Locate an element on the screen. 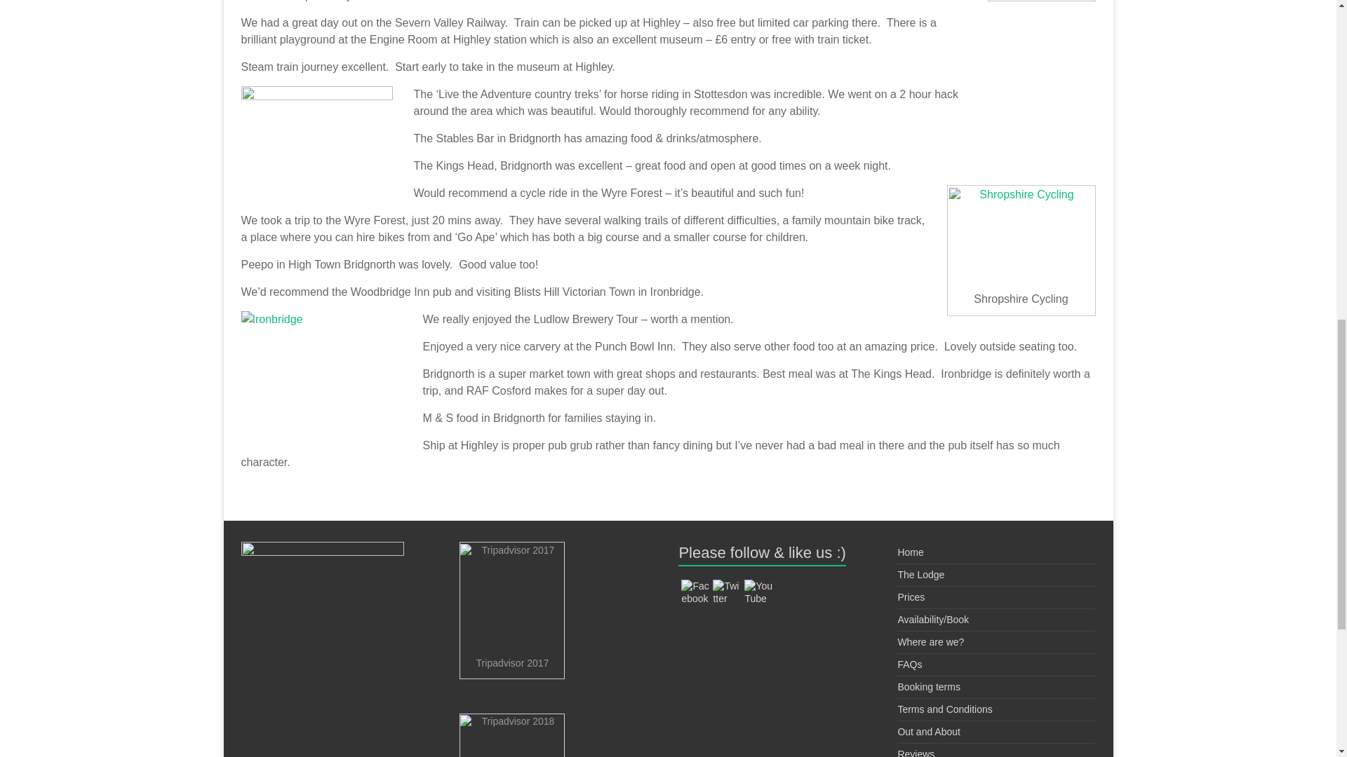  FAQs is located at coordinates (909, 664).